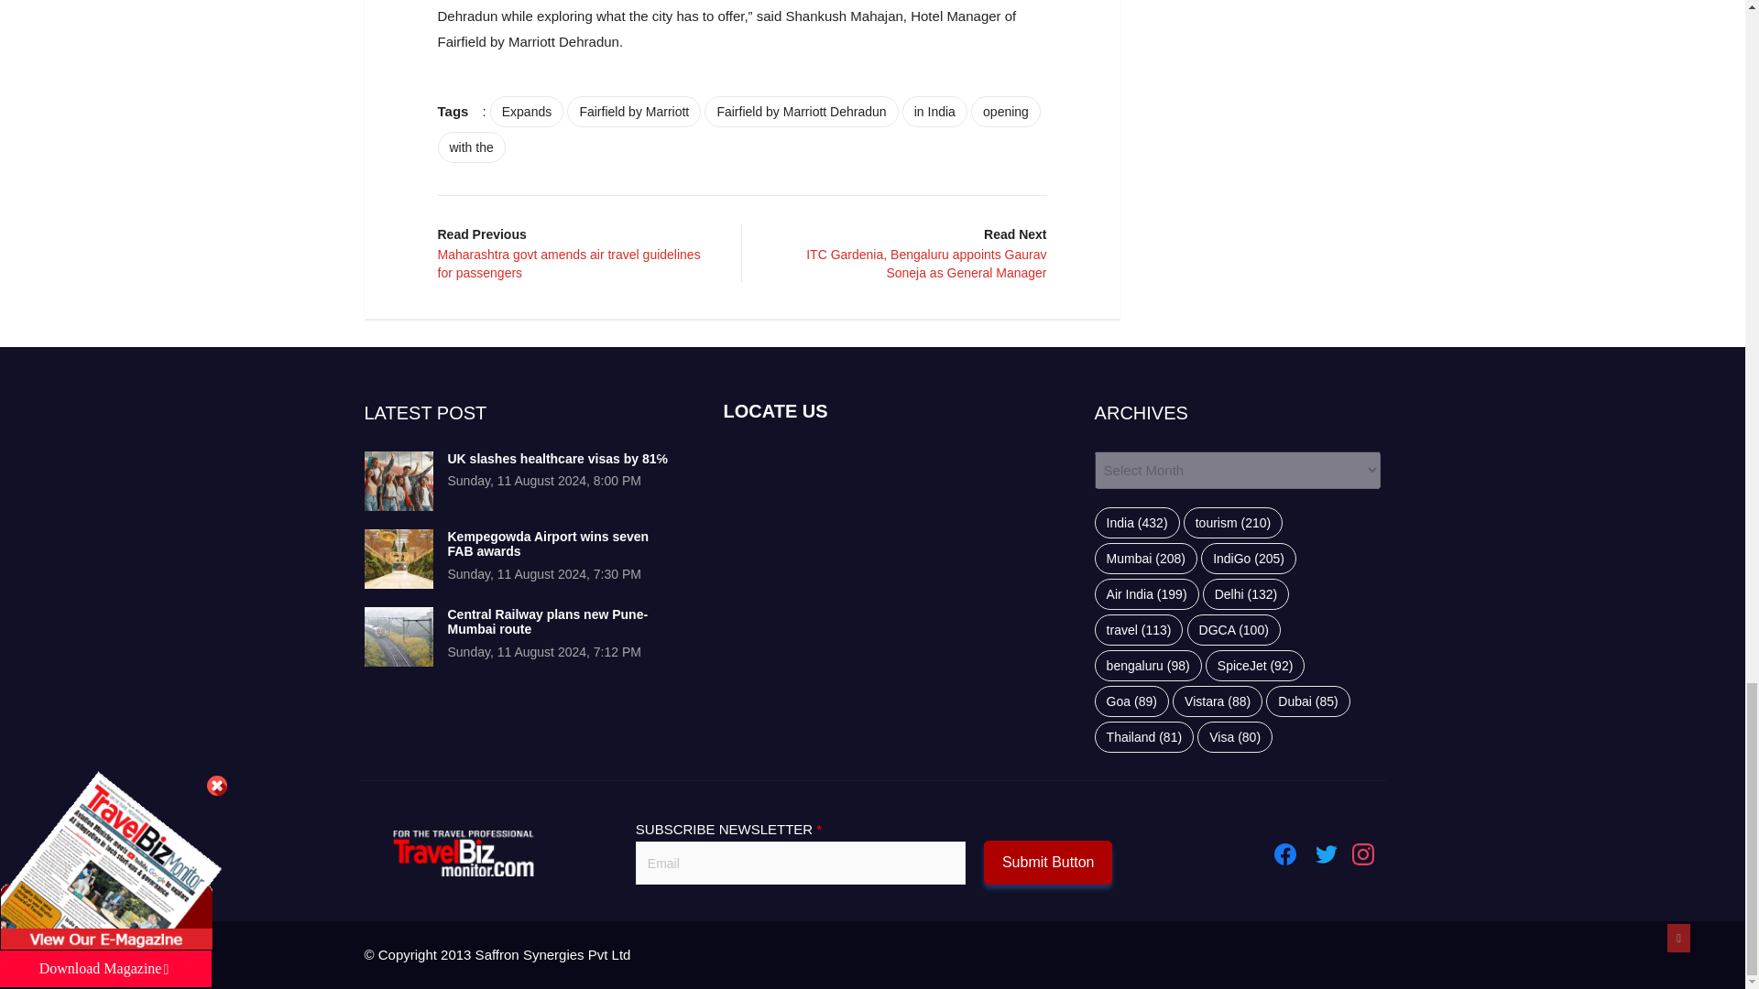 This screenshot has height=989, width=1759. Describe the element at coordinates (398, 559) in the screenshot. I see `Kempegowda Airport wins seven FAB awards` at that location.